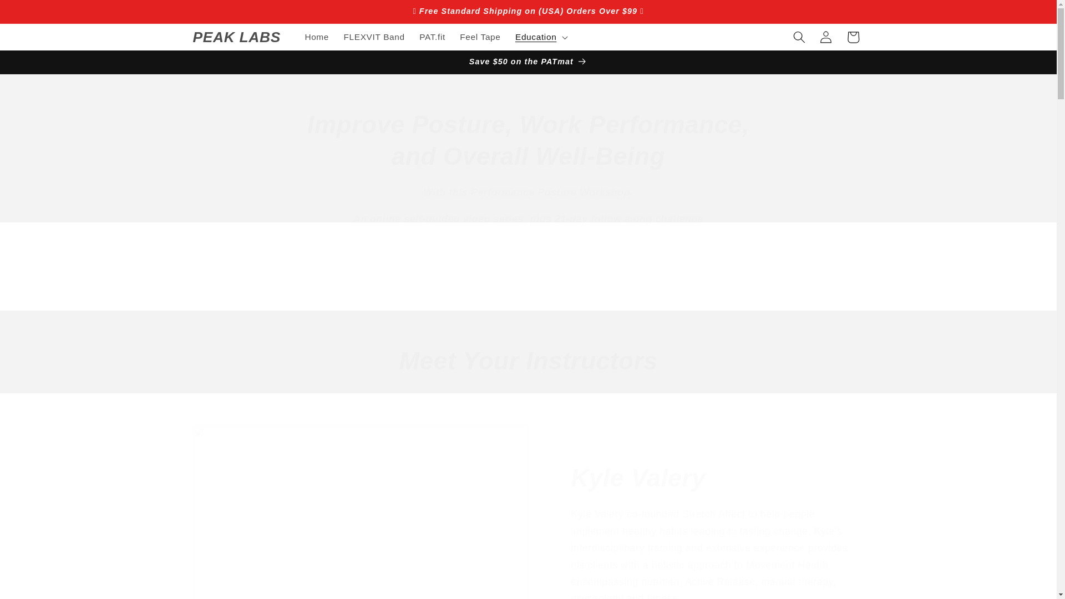 Image resolution: width=1065 pixels, height=599 pixels. What do you see at coordinates (529, 361) in the screenshot?
I see `Meet Your Instructors` at bounding box center [529, 361].